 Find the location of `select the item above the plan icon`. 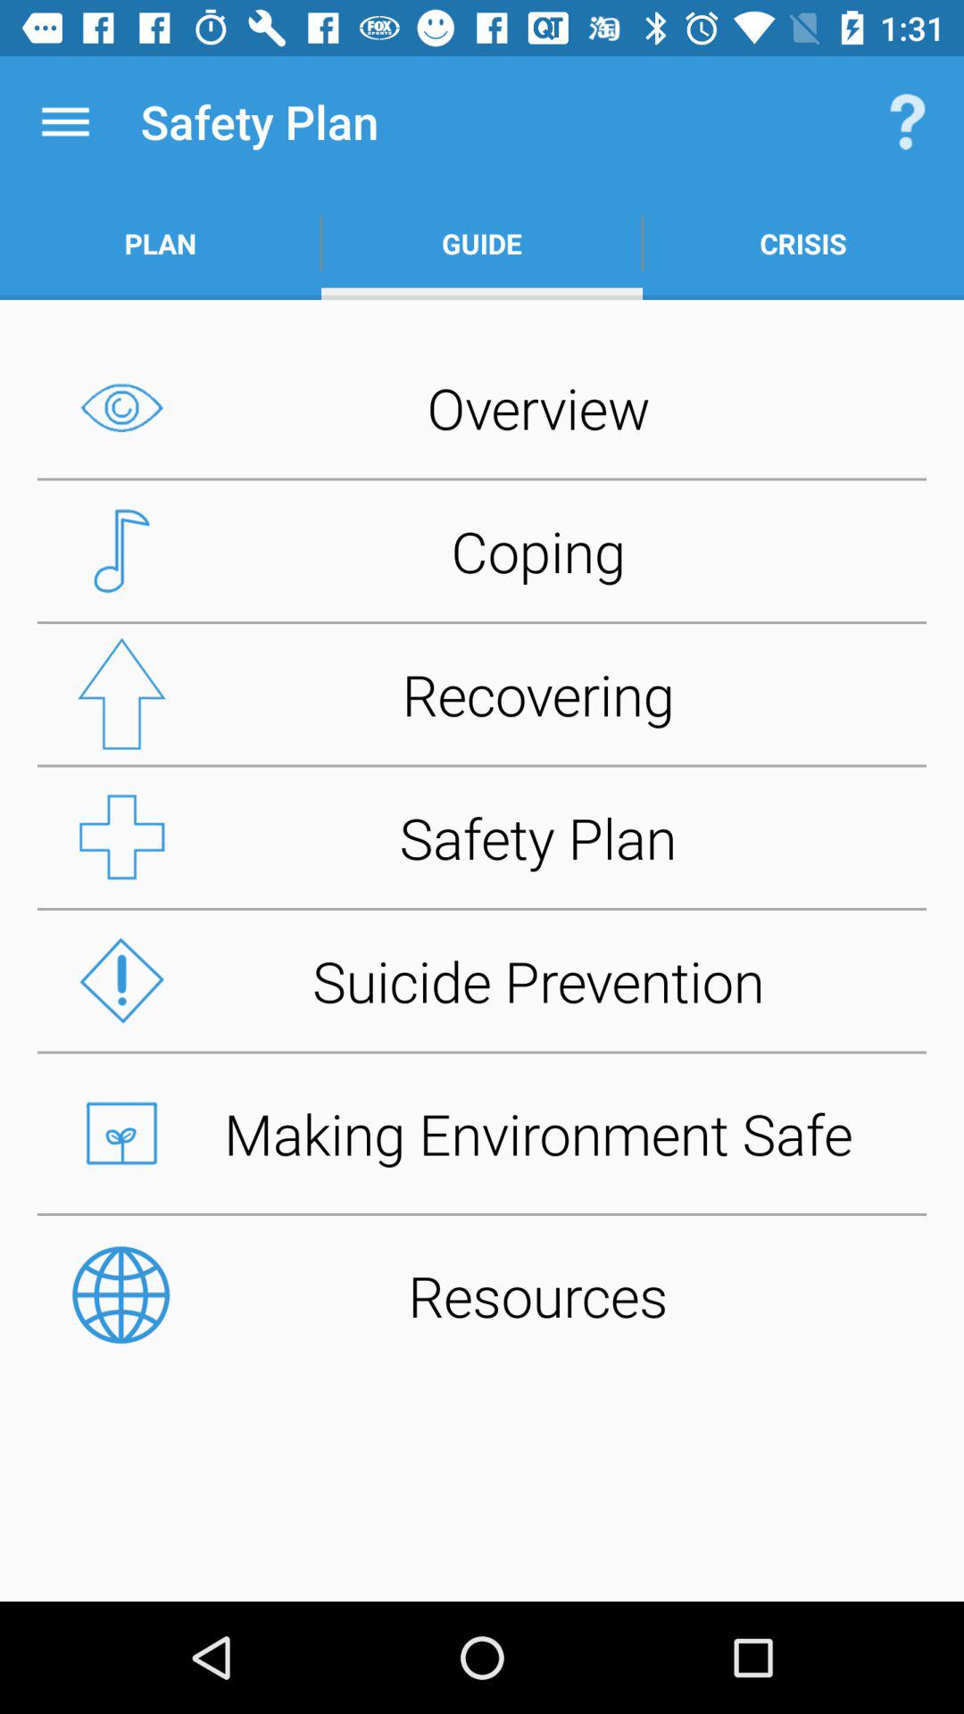

select the item above the plan icon is located at coordinates (65, 121).